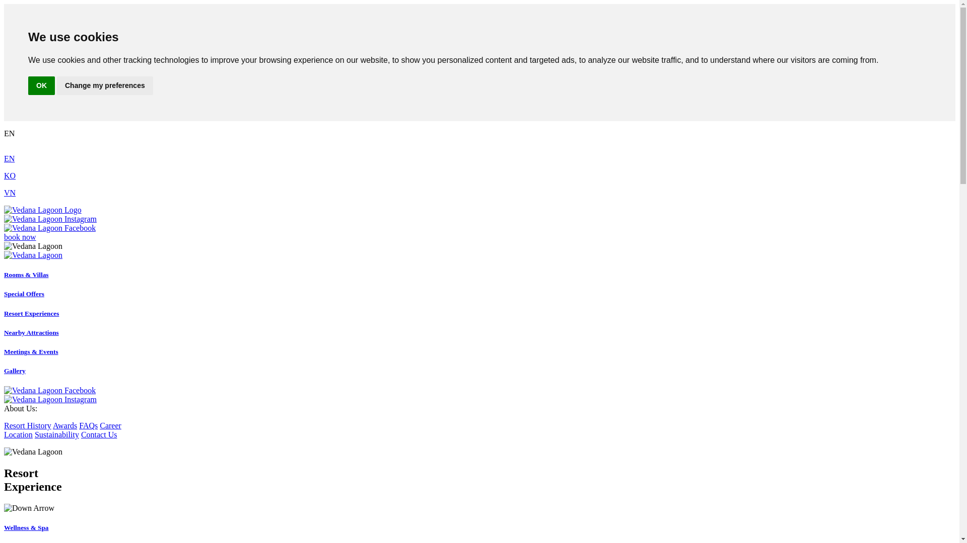 The height and width of the screenshot is (543, 967). What do you see at coordinates (57, 434) in the screenshot?
I see `Sustainability` at bounding box center [57, 434].